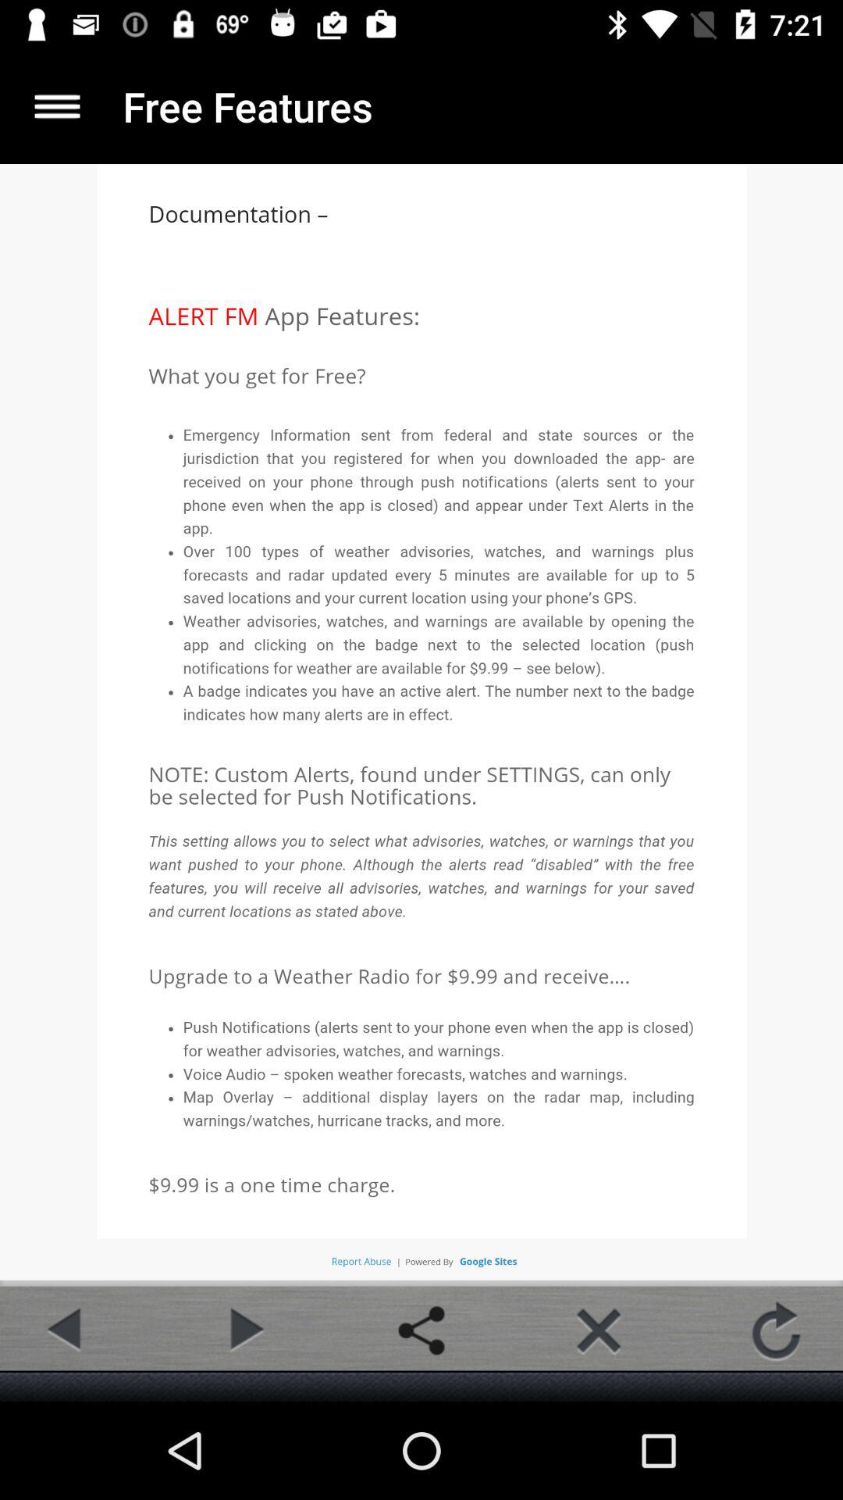 This screenshot has height=1500, width=843. What do you see at coordinates (421, 1330) in the screenshot?
I see `share option` at bounding box center [421, 1330].